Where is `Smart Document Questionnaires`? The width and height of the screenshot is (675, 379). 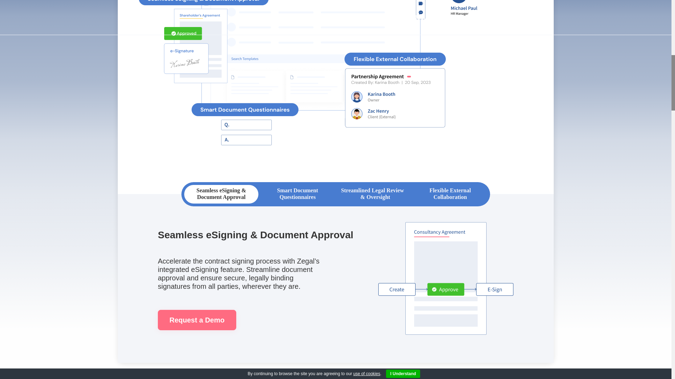 Smart Document Questionnaires is located at coordinates (297, 194).